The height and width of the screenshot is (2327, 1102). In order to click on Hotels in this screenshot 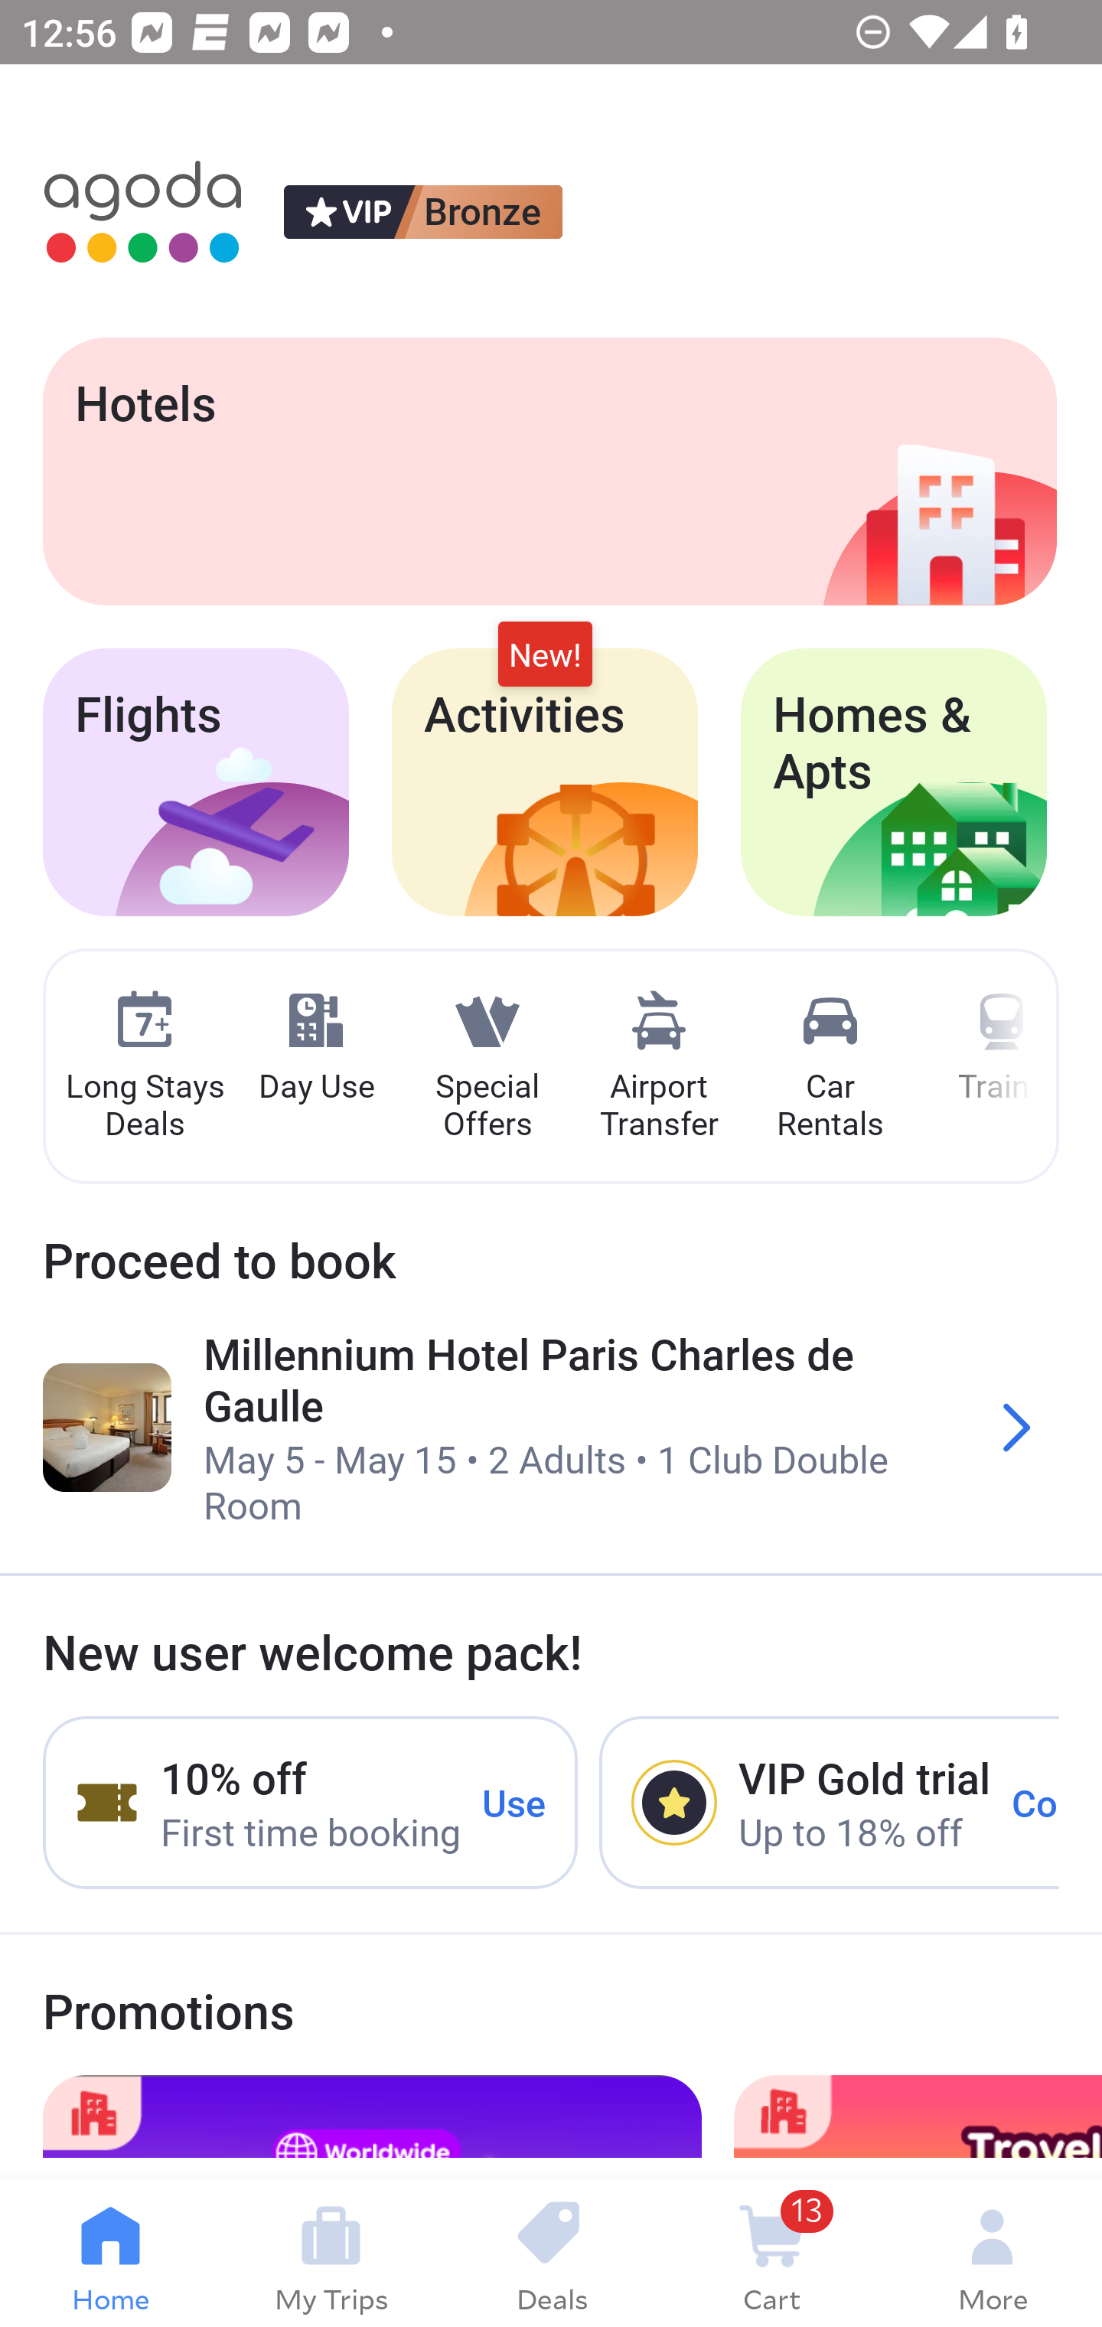, I will do `click(549, 471)`.